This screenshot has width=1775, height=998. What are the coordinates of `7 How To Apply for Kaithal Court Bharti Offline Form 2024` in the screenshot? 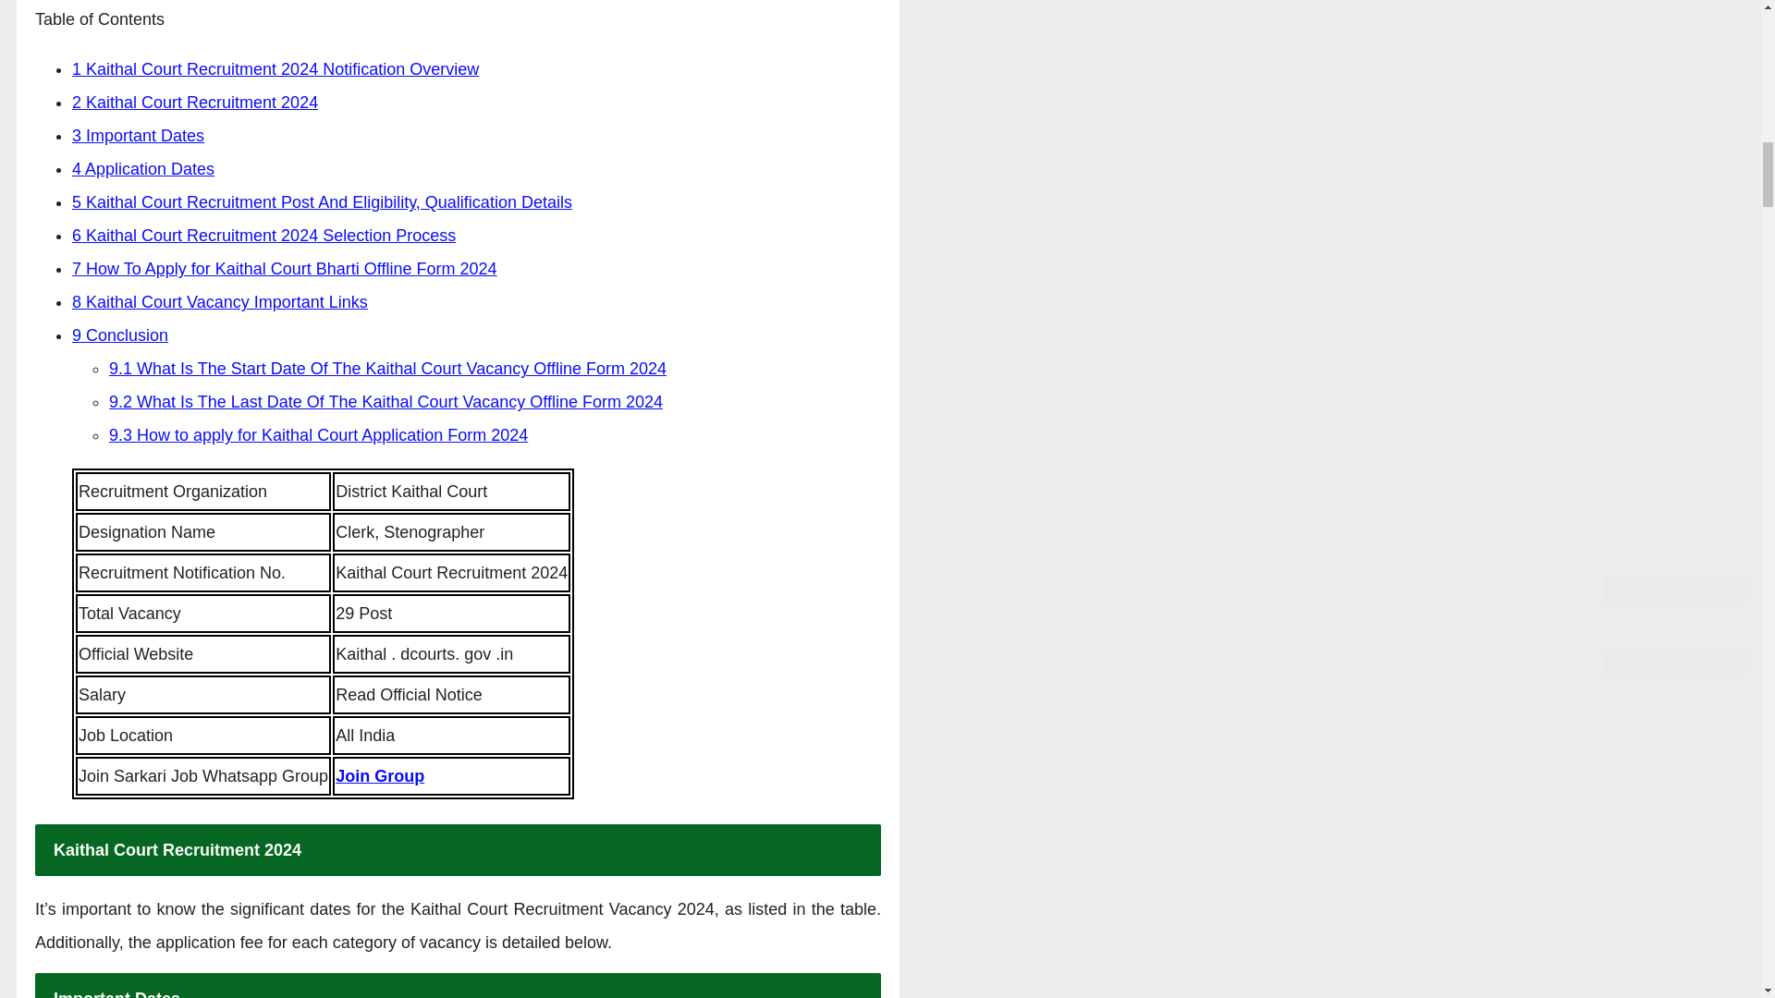 It's located at (285, 268).